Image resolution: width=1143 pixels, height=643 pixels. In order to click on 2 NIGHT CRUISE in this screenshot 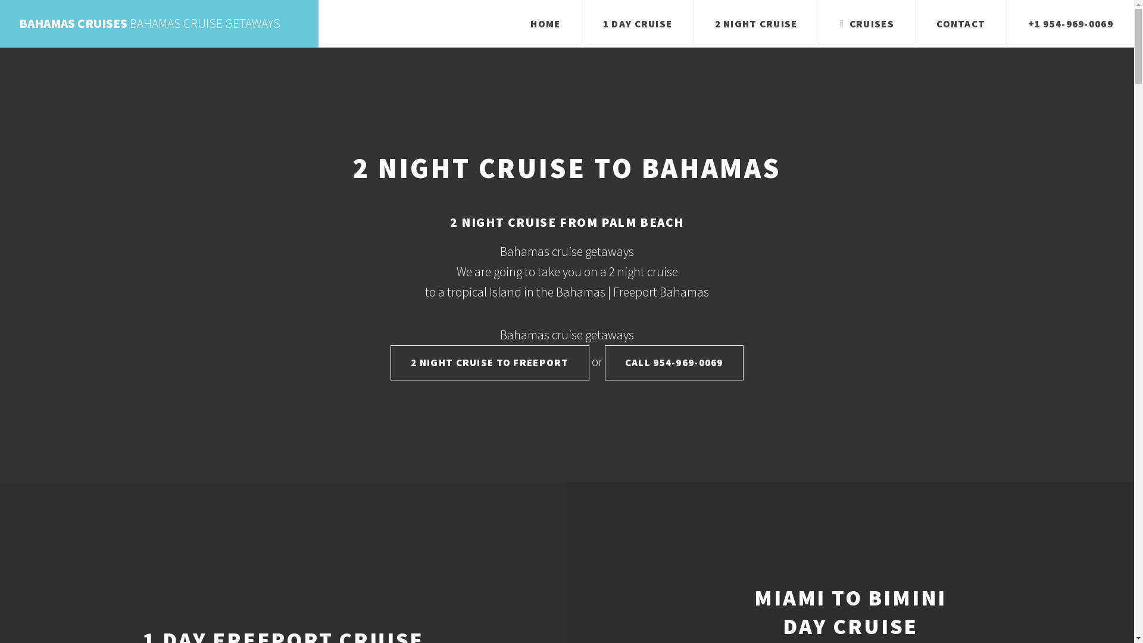, I will do `click(756, 24)`.